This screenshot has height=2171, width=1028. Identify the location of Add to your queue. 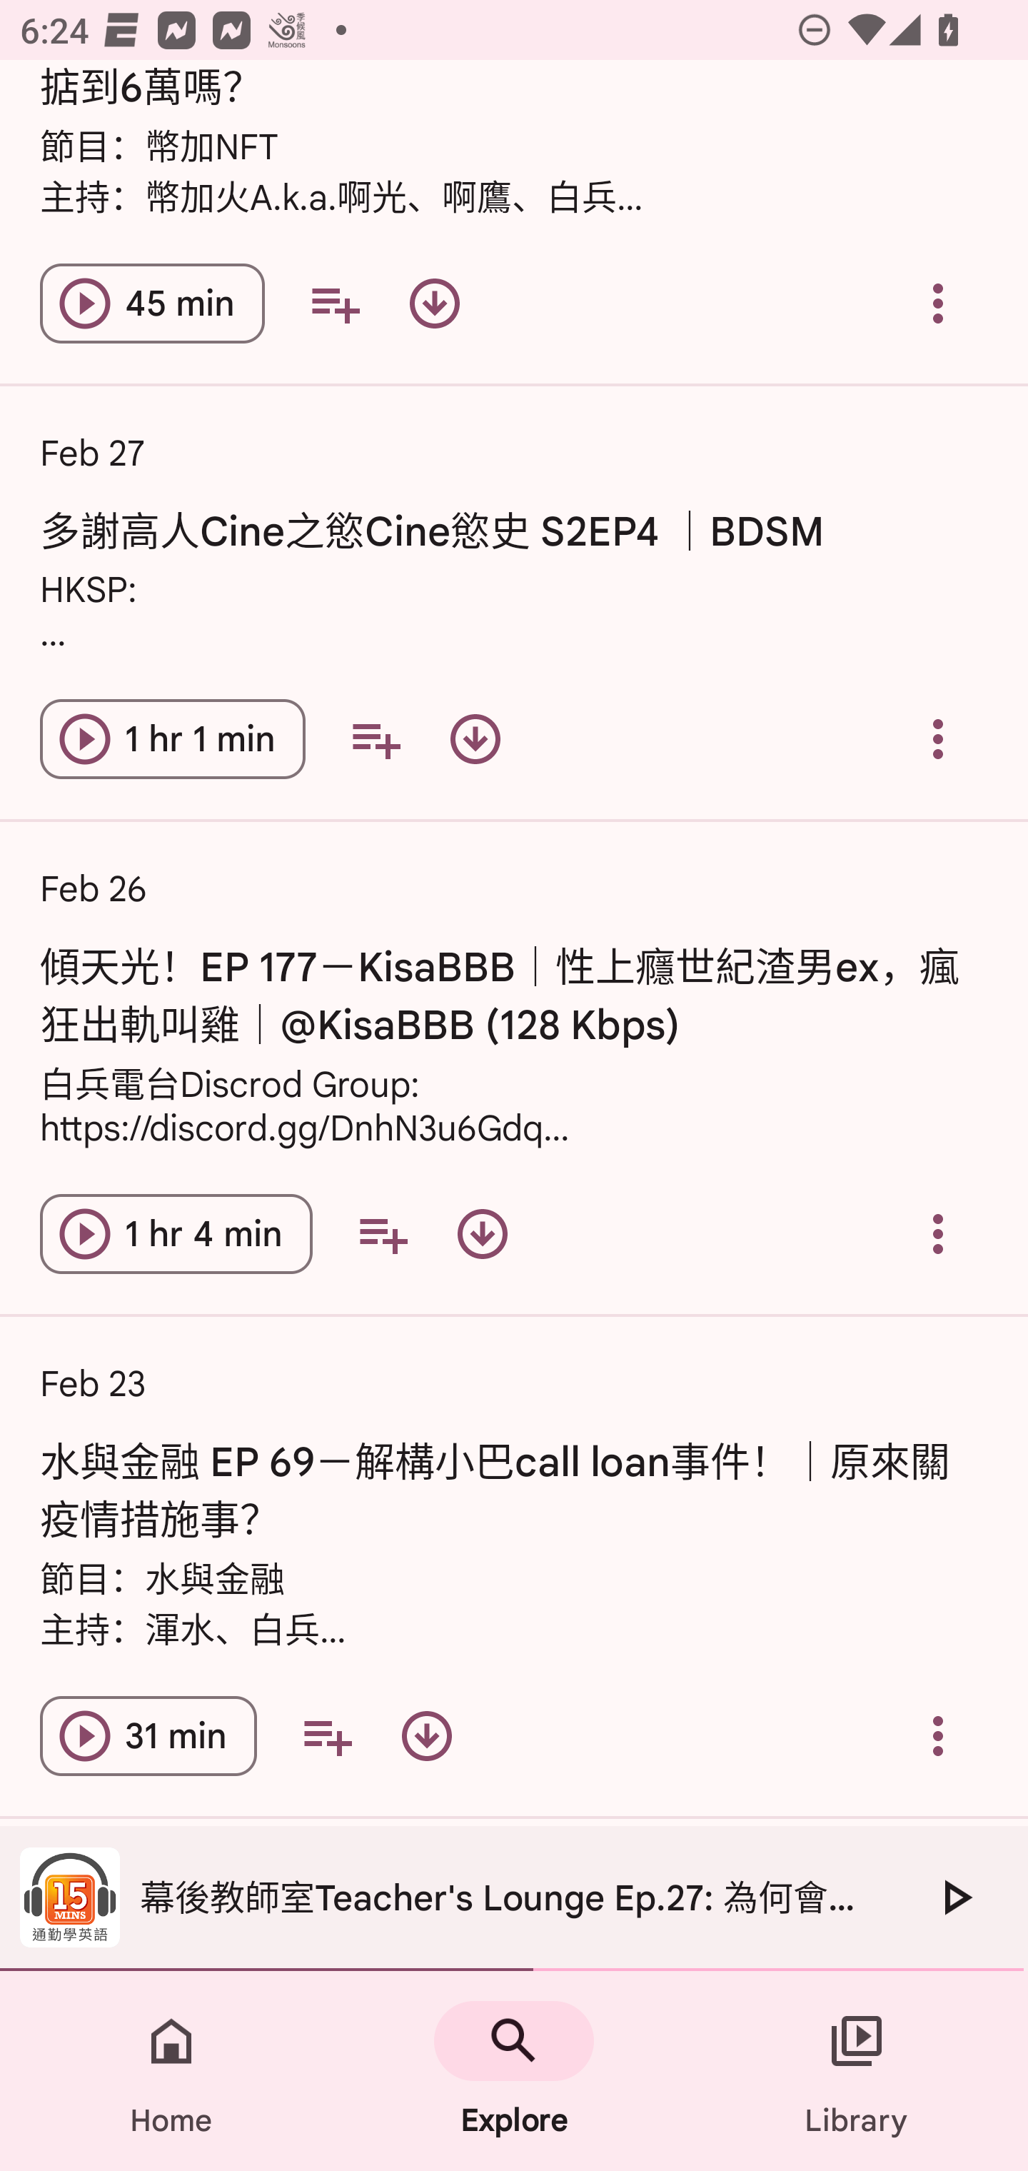
(334, 303).